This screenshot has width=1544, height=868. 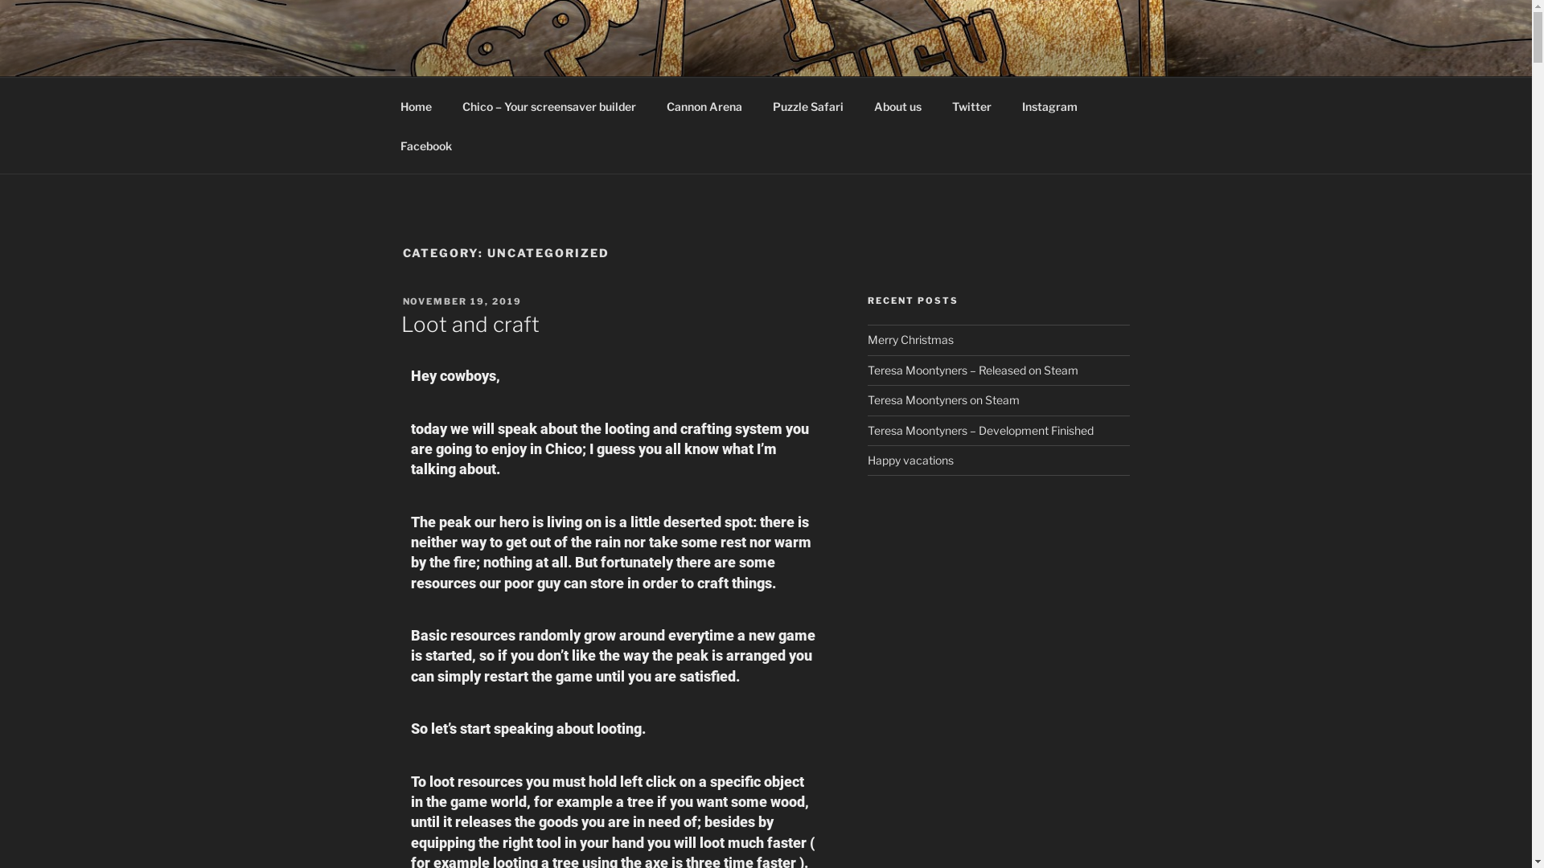 I want to click on Loot and craft, so click(x=470, y=325).